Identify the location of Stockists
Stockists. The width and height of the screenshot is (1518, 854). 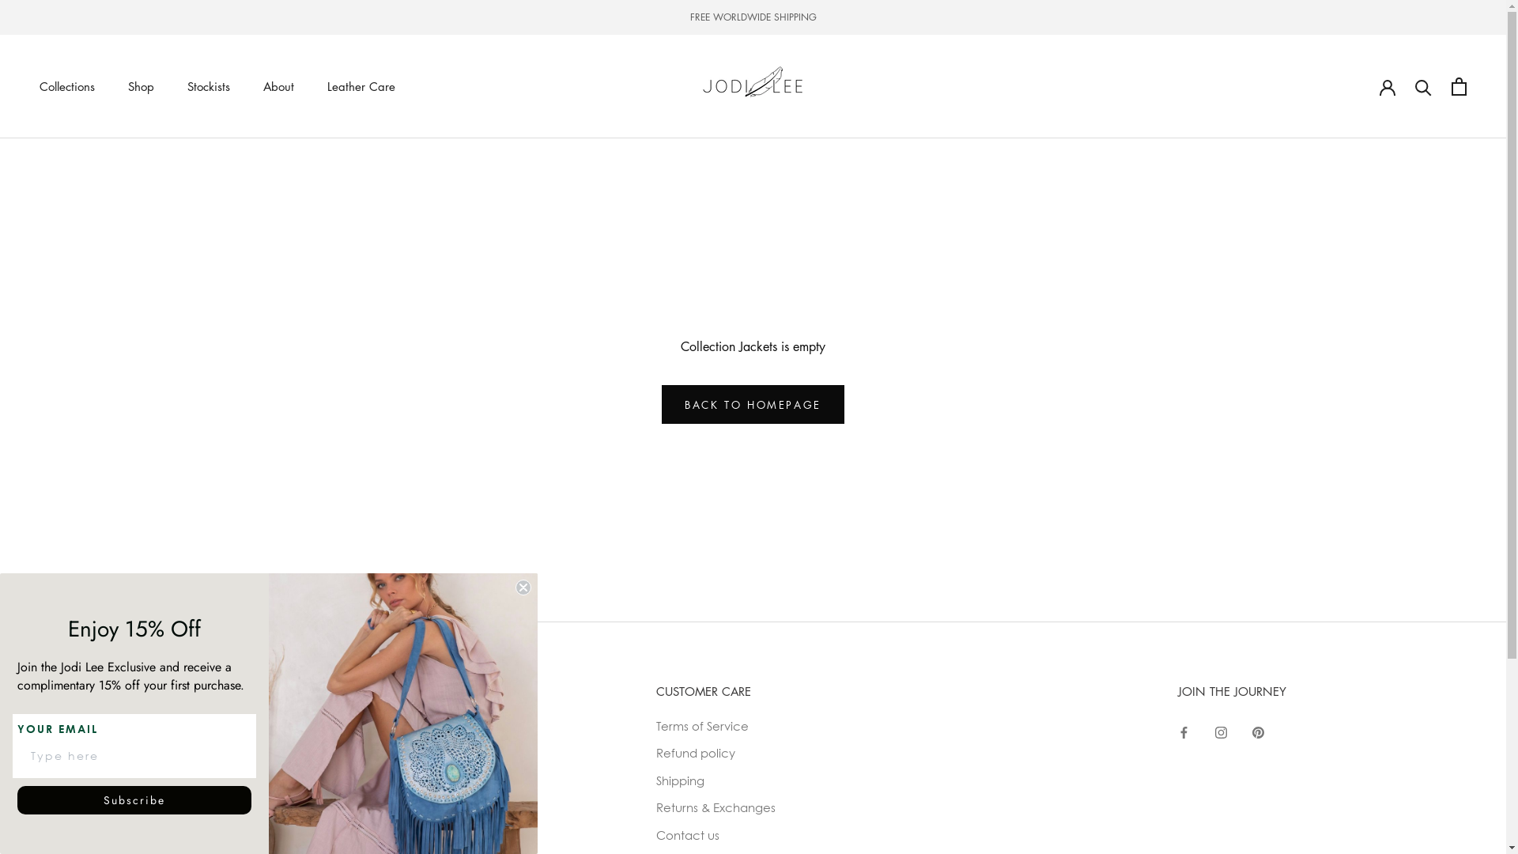
(209, 86).